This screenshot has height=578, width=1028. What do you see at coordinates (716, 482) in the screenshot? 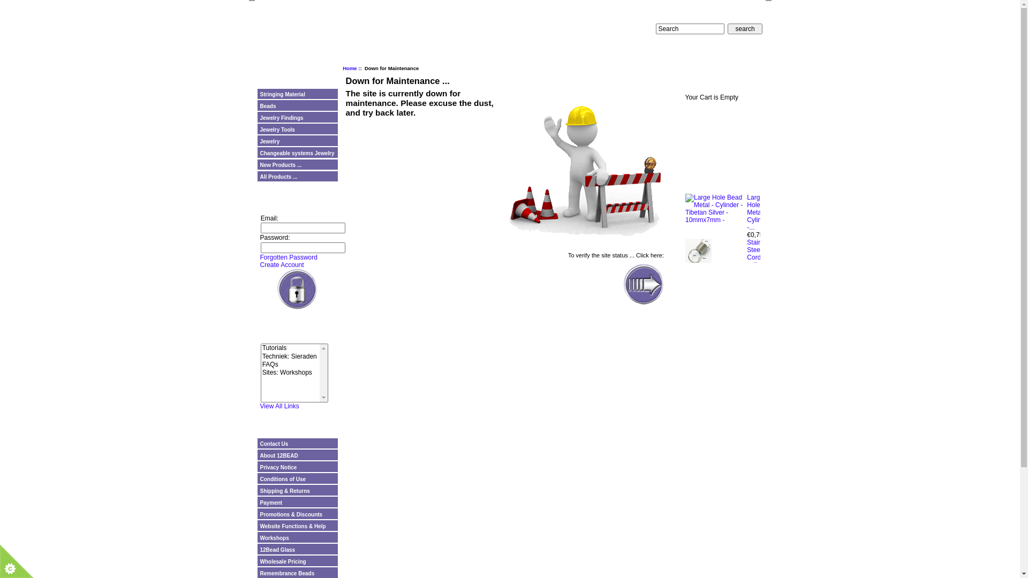
I see ` Synthetic Rubber Cord, Round, Hollow, Fuchsia, 2.0x0.5mm ` at bounding box center [716, 482].